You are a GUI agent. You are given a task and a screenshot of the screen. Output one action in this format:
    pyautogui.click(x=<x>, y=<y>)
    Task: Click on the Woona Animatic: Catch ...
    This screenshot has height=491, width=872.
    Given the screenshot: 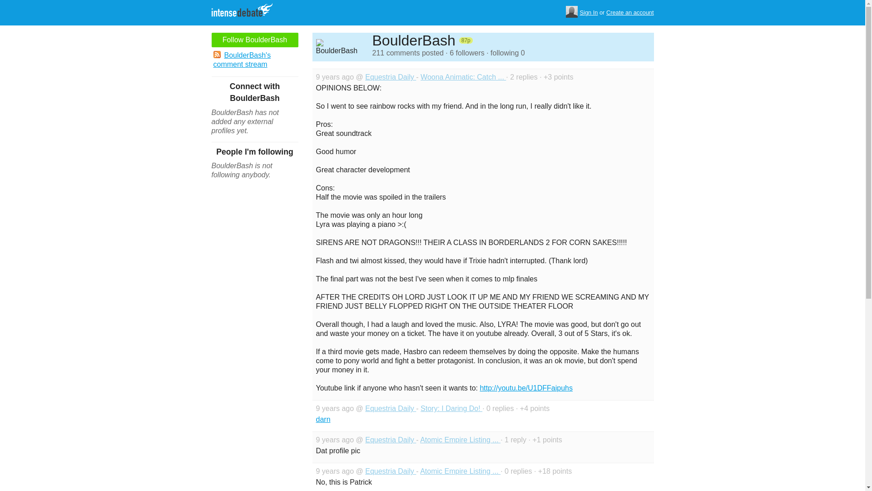 What is the action you would take?
    pyautogui.click(x=463, y=77)
    